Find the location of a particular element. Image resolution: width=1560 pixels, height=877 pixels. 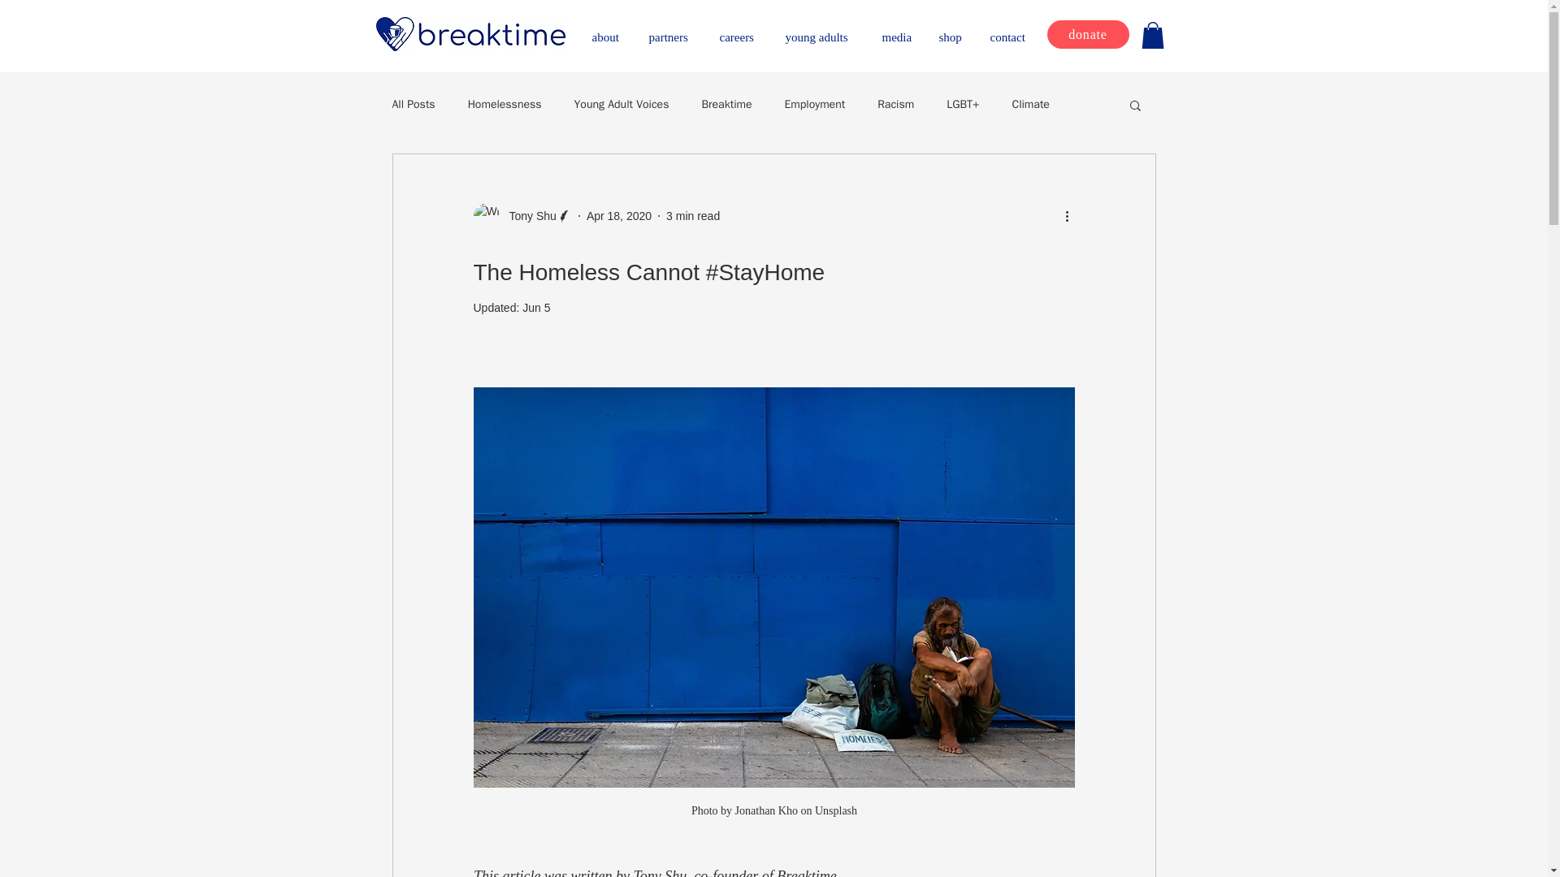

Climate is located at coordinates (1031, 104).